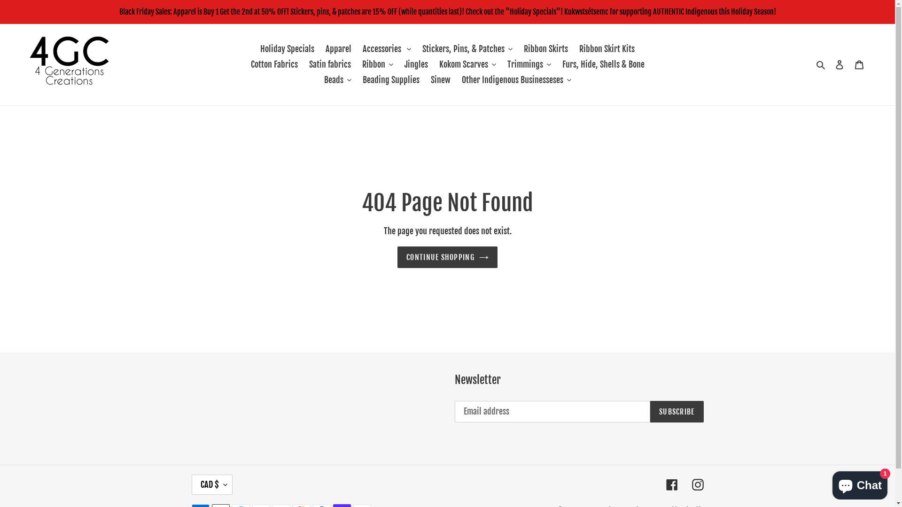 The image size is (902, 507). I want to click on Holiday Specials, so click(288, 49).